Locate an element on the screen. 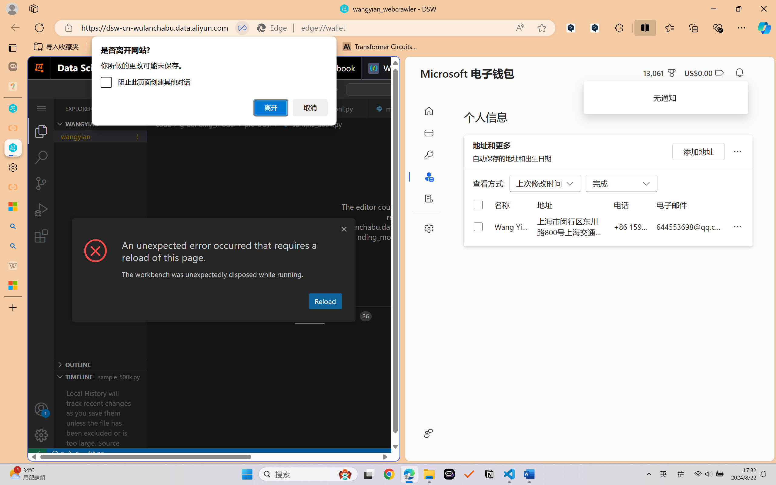 Image resolution: width=776 pixels, height=485 pixels. Copilot (Ctrl+Shift+.) is located at coordinates (764, 28).